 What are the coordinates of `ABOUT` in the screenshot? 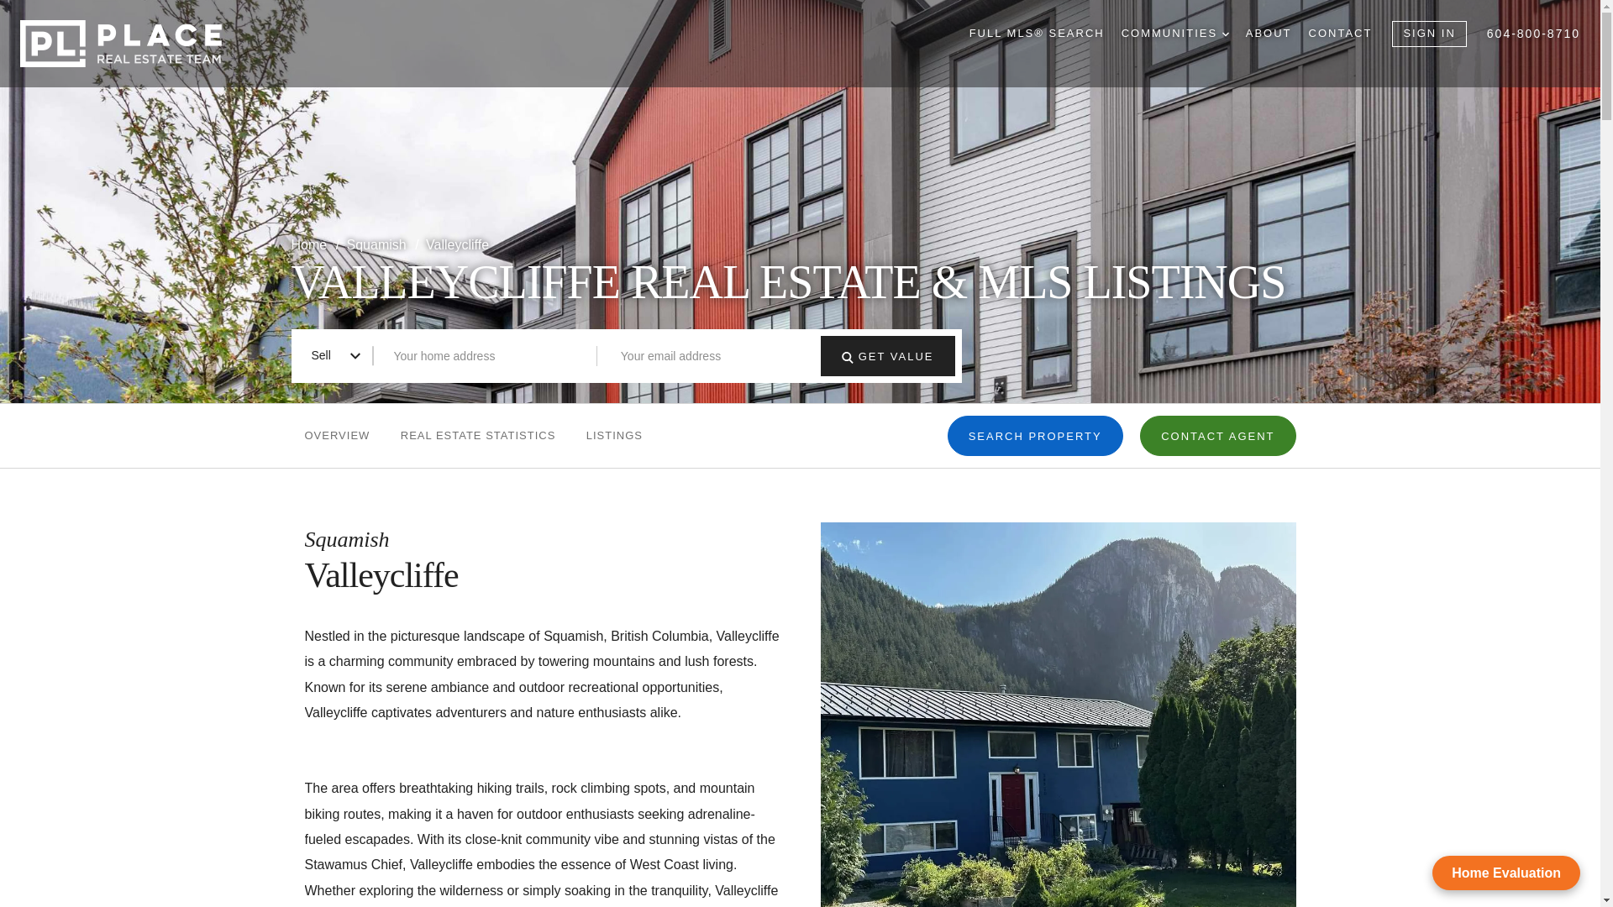 It's located at (1269, 34).